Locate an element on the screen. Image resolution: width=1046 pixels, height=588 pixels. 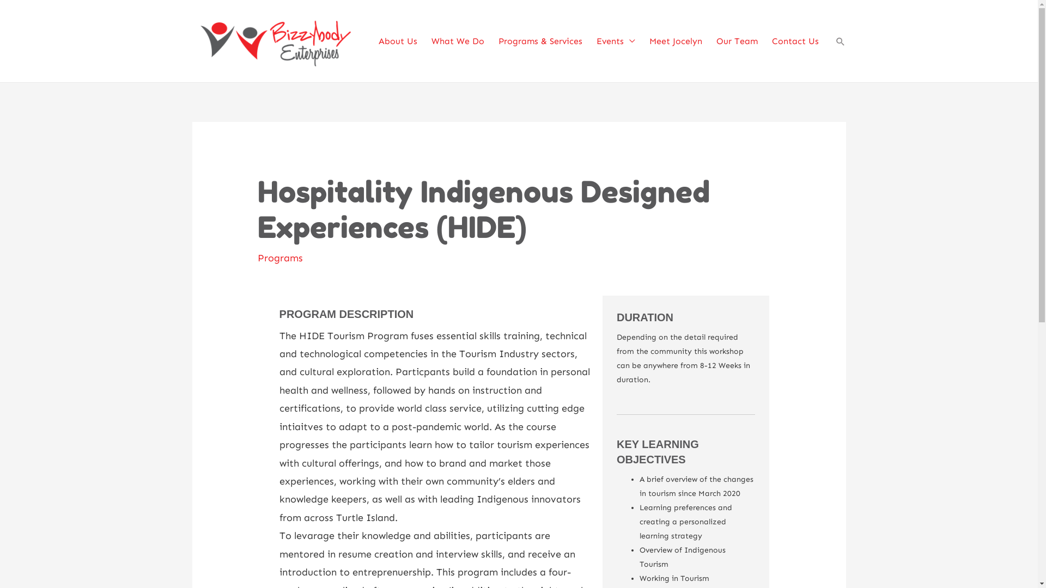
What We Do is located at coordinates (457, 41).